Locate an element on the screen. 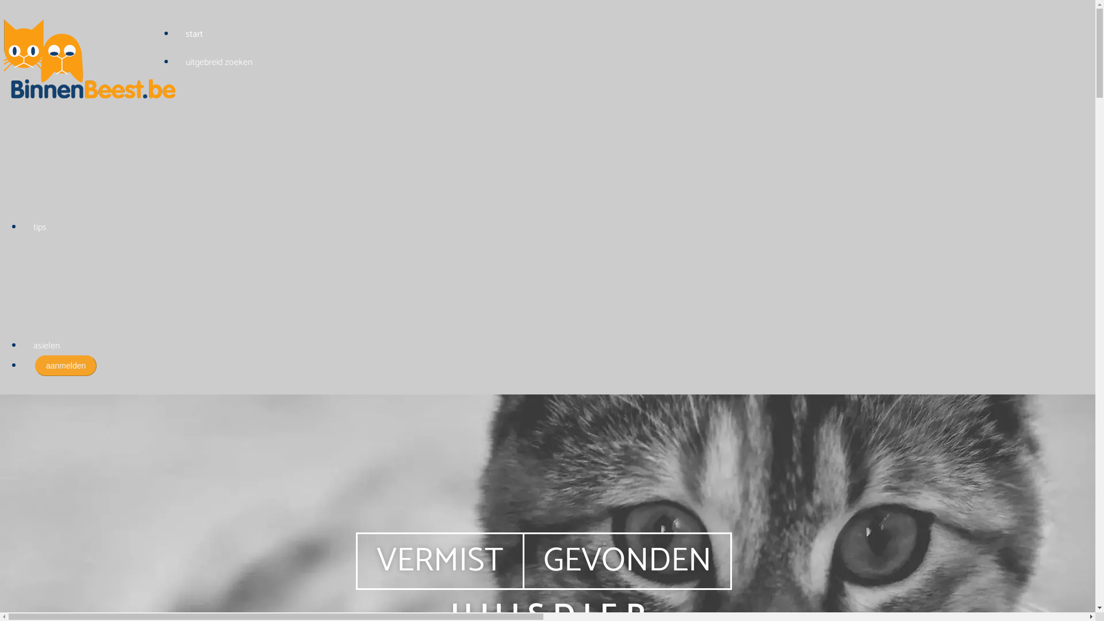 The image size is (1104, 621). GEVONDEN is located at coordinates (627, 561).